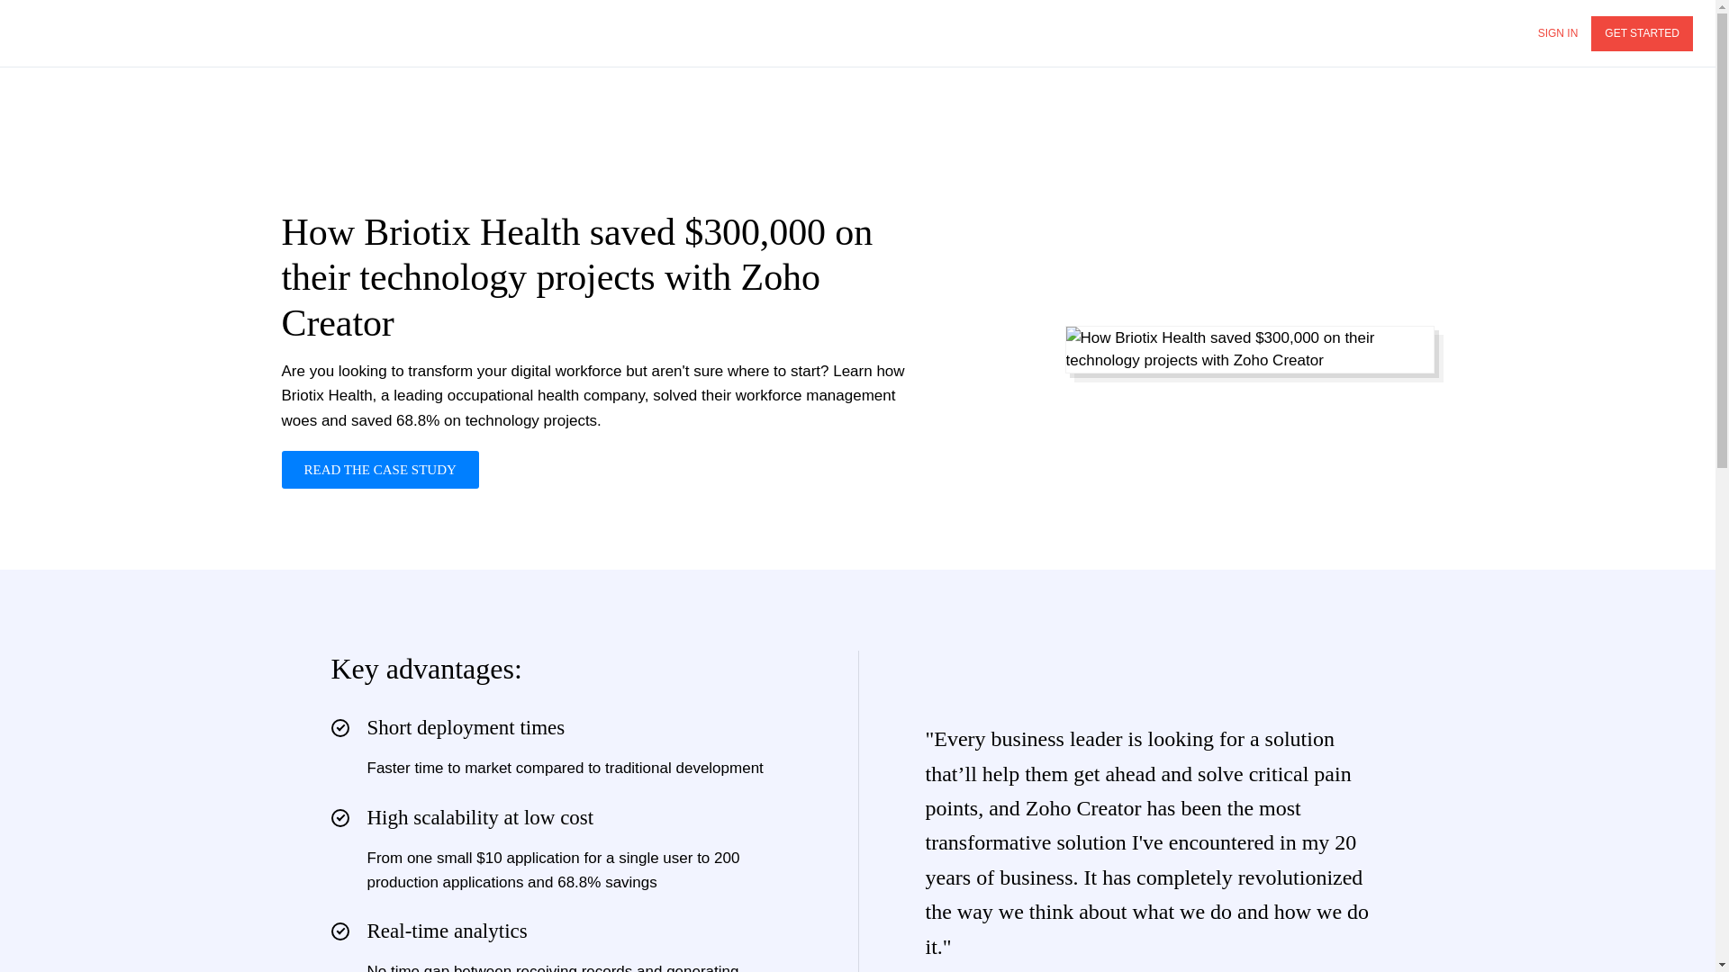  I want to click on Zoho.com, so click(72, 32).